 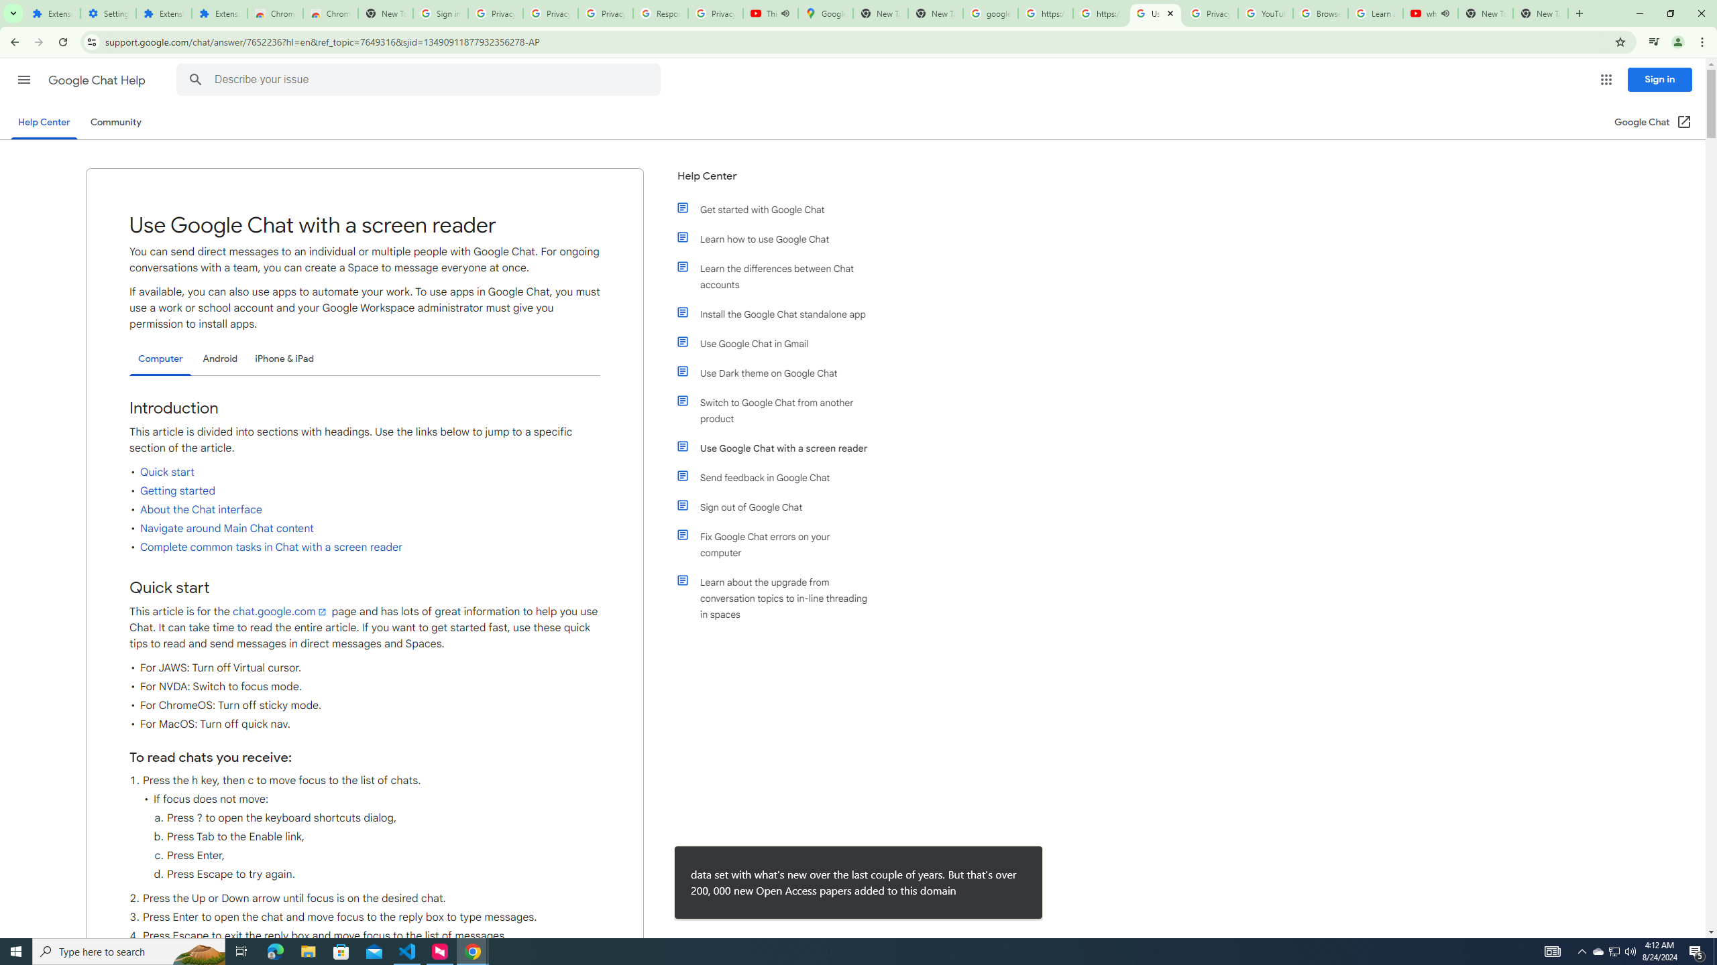 What do you see at coordinates (1321, 13) in the screenshot?
I see `Browse Chrome as a guest - Computer - Google Chrome Help` at bounding box center [1321, 13].